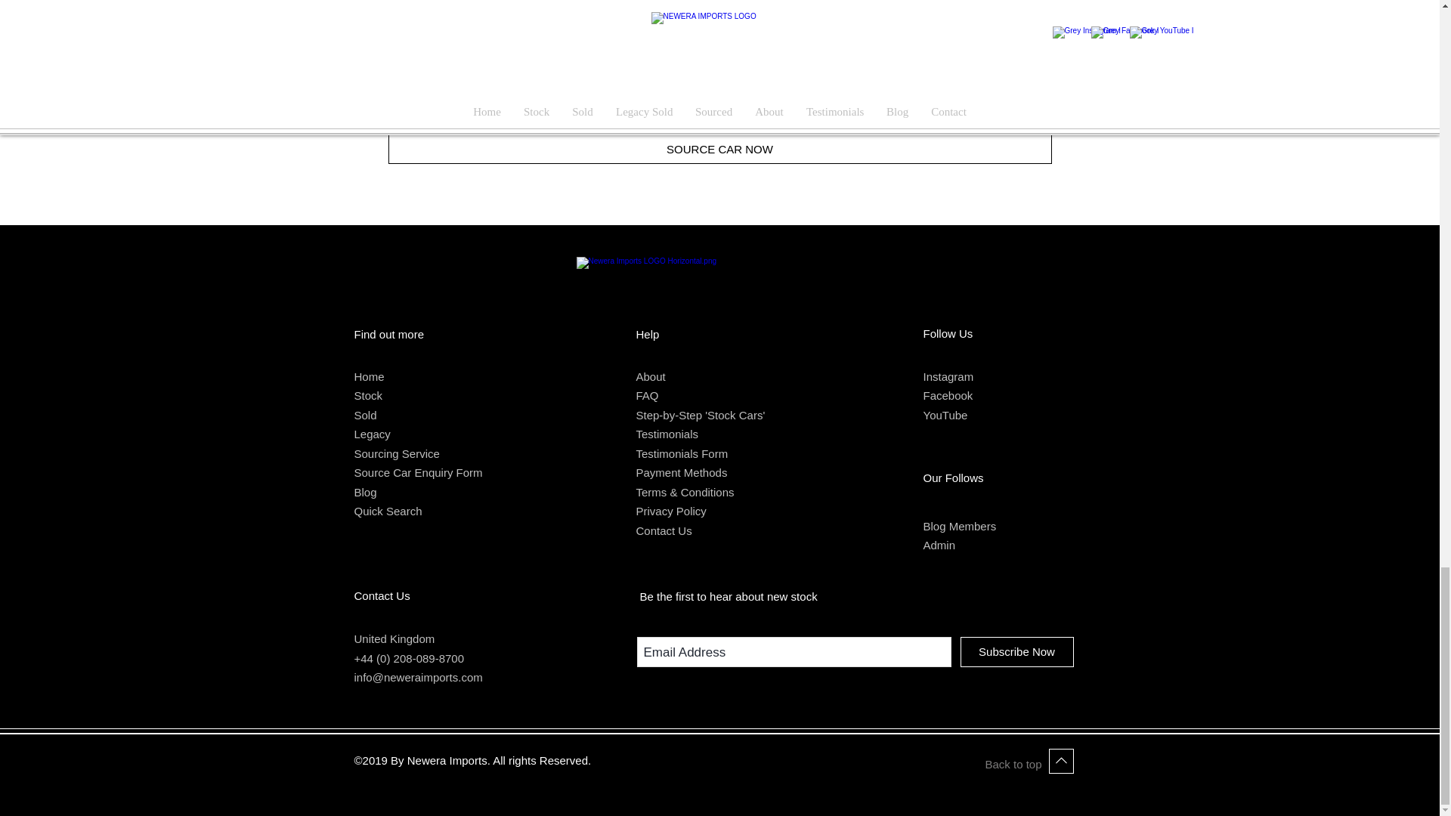  Describe the element at coordinates (668, 434) in the screenshot. I see `Testimonials` at that location.